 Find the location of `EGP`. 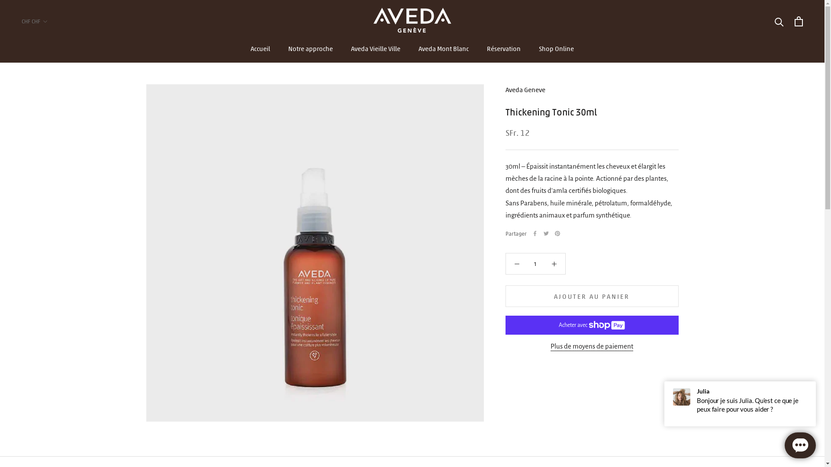

EGP is located at coordinates (47, 436).